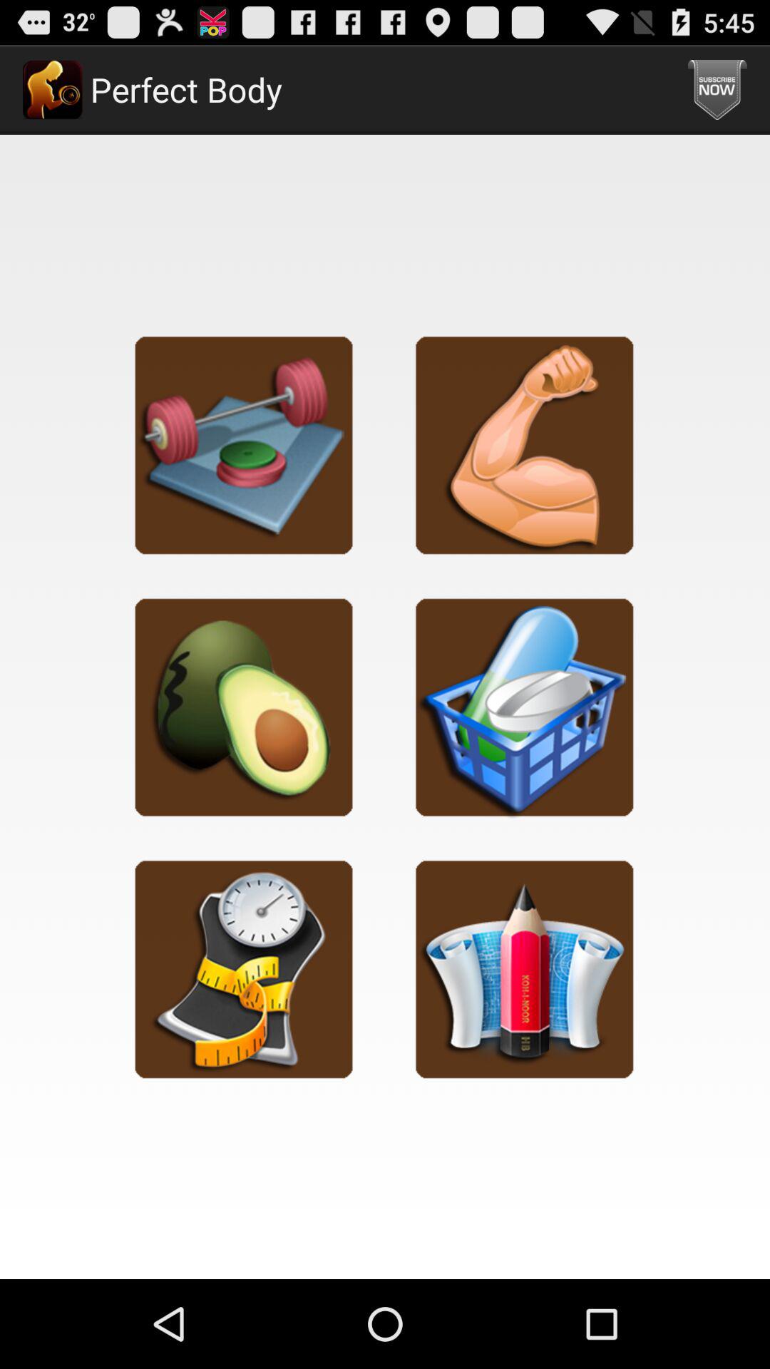  I want to click on choose the icon next to perfect body, so click(717, 90).